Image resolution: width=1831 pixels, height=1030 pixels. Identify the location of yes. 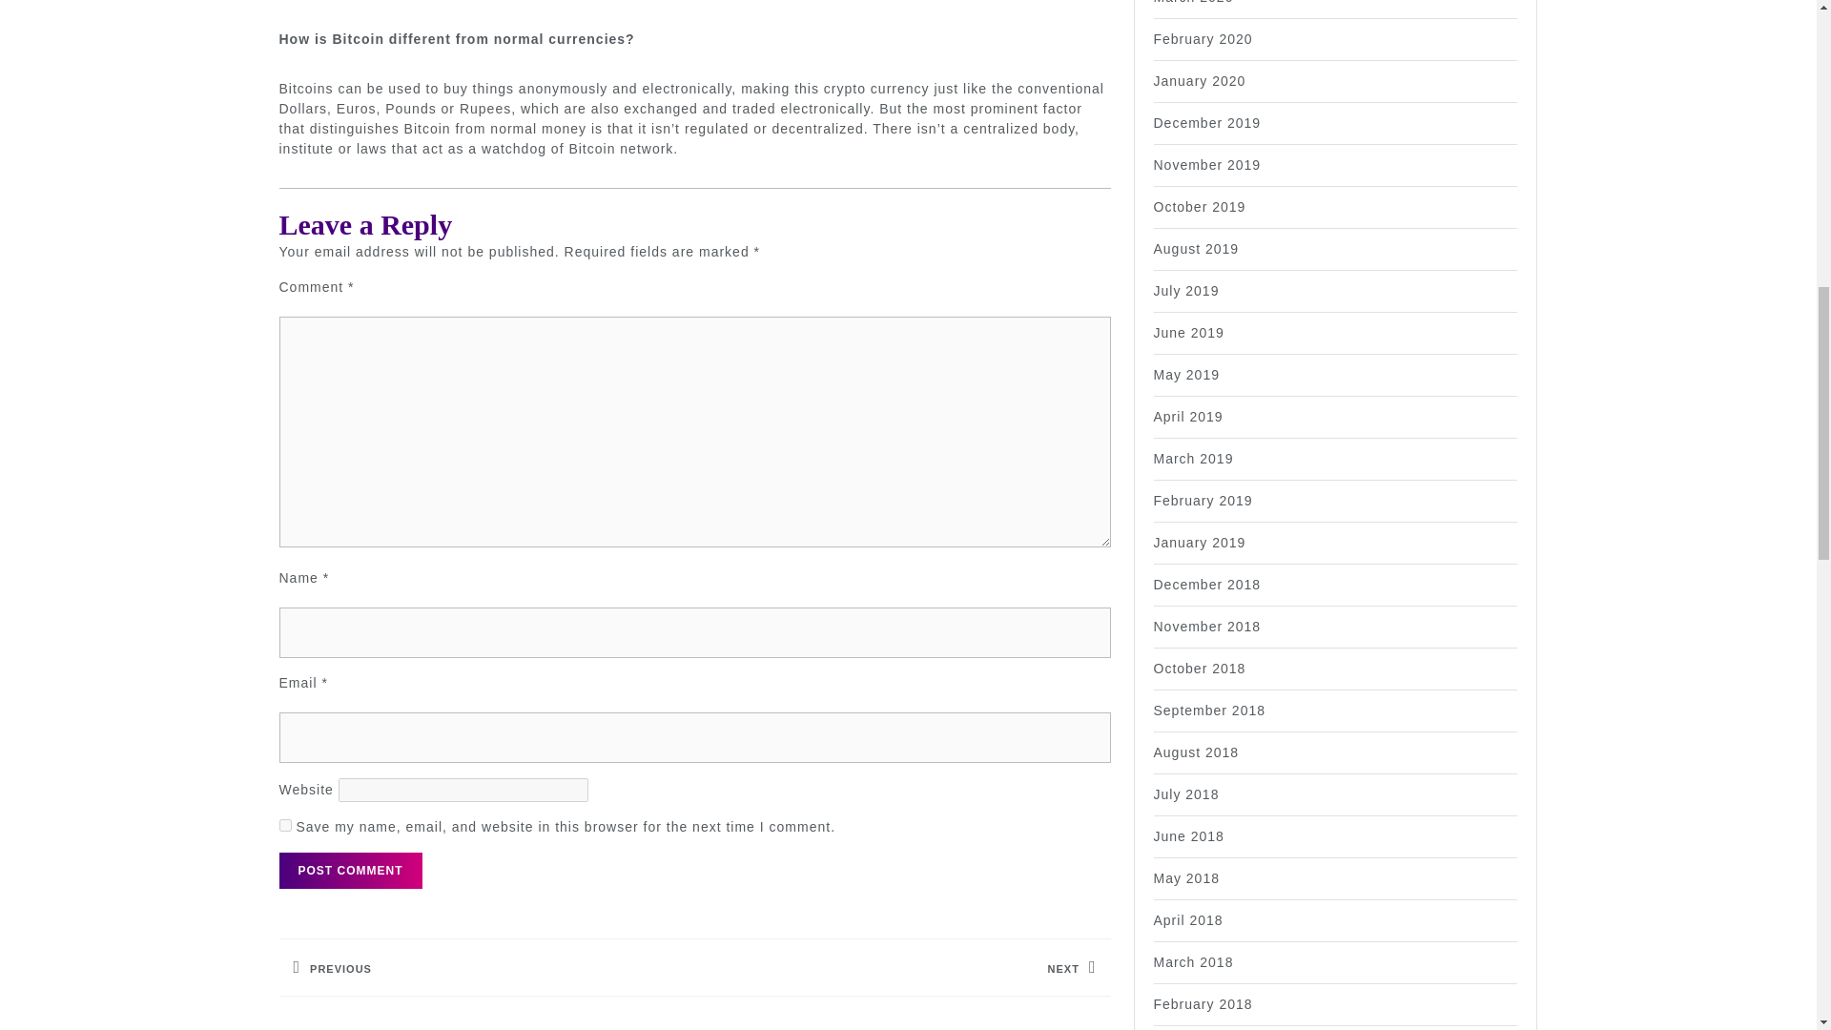
(284, 824).